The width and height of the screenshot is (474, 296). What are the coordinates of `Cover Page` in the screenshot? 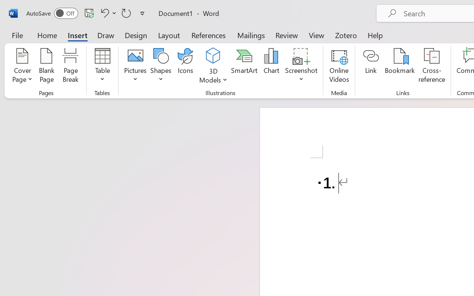 It's located at (22, 67).